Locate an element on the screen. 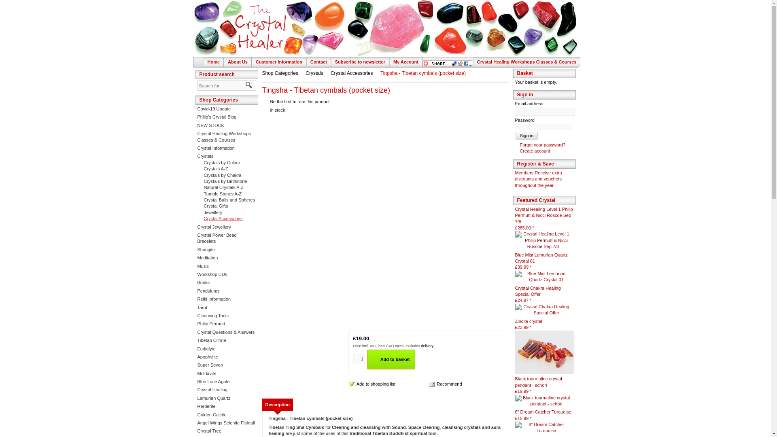  Customer information is located at coordinates (281, 62).